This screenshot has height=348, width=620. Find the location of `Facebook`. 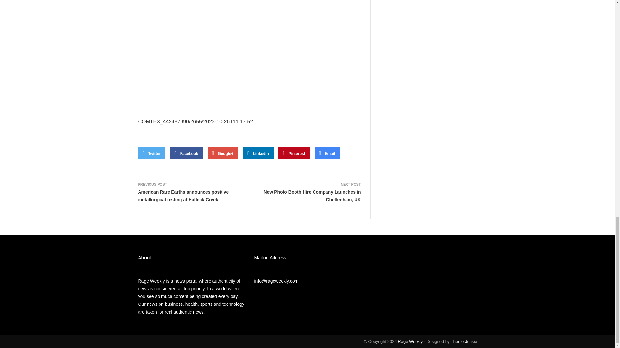

Facebook is located at coordinates (187, 153).